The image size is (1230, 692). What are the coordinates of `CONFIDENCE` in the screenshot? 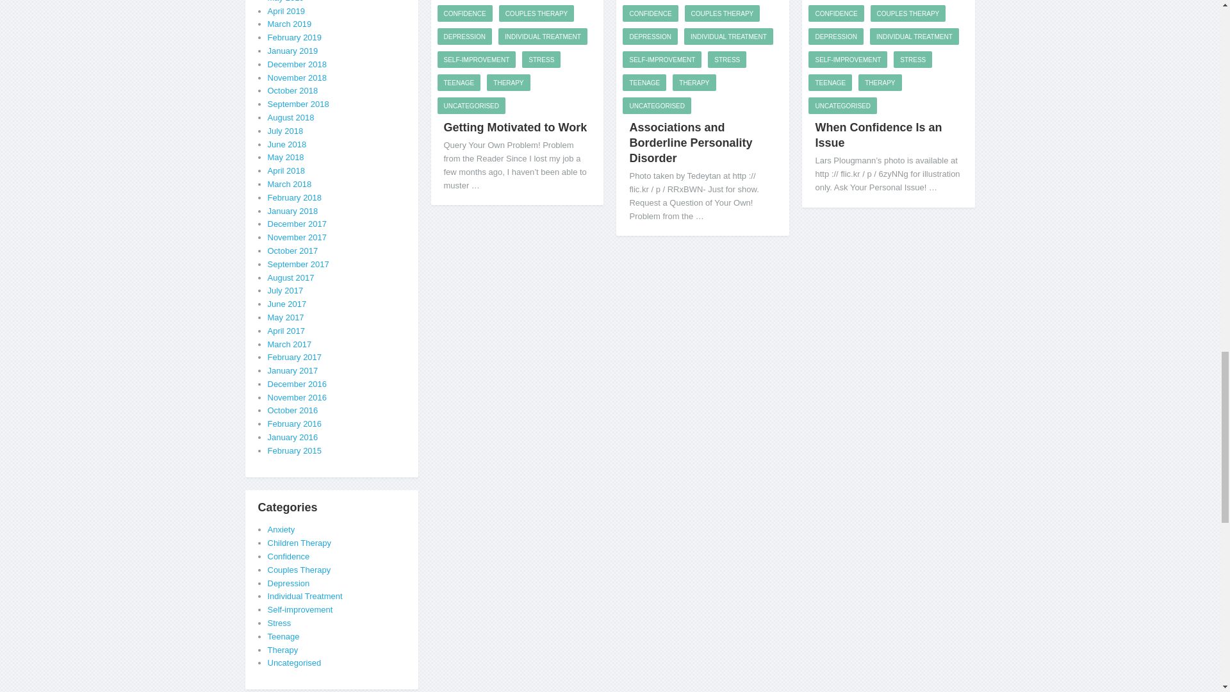 It's located at (464, 13).